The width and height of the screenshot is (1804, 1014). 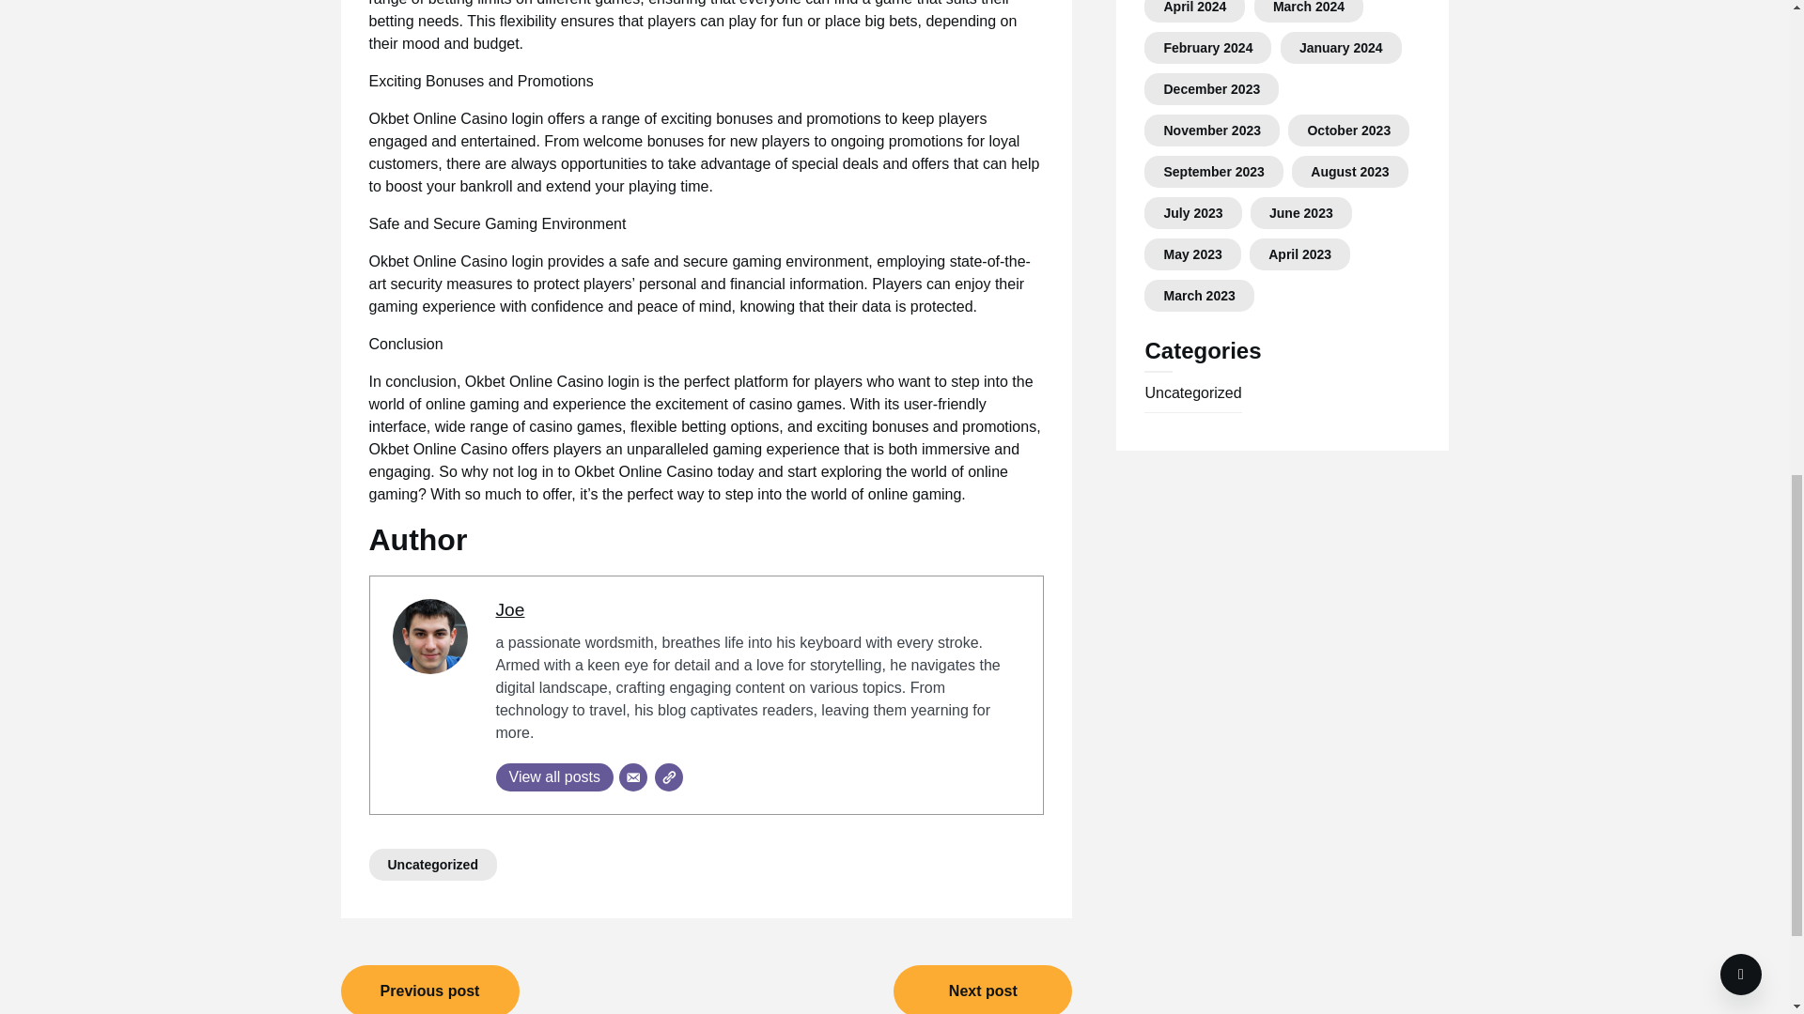 What do you see at coordinates (1207, 48) in the screenshot?
I see `February 2024` at bounding box center [1207, 48].